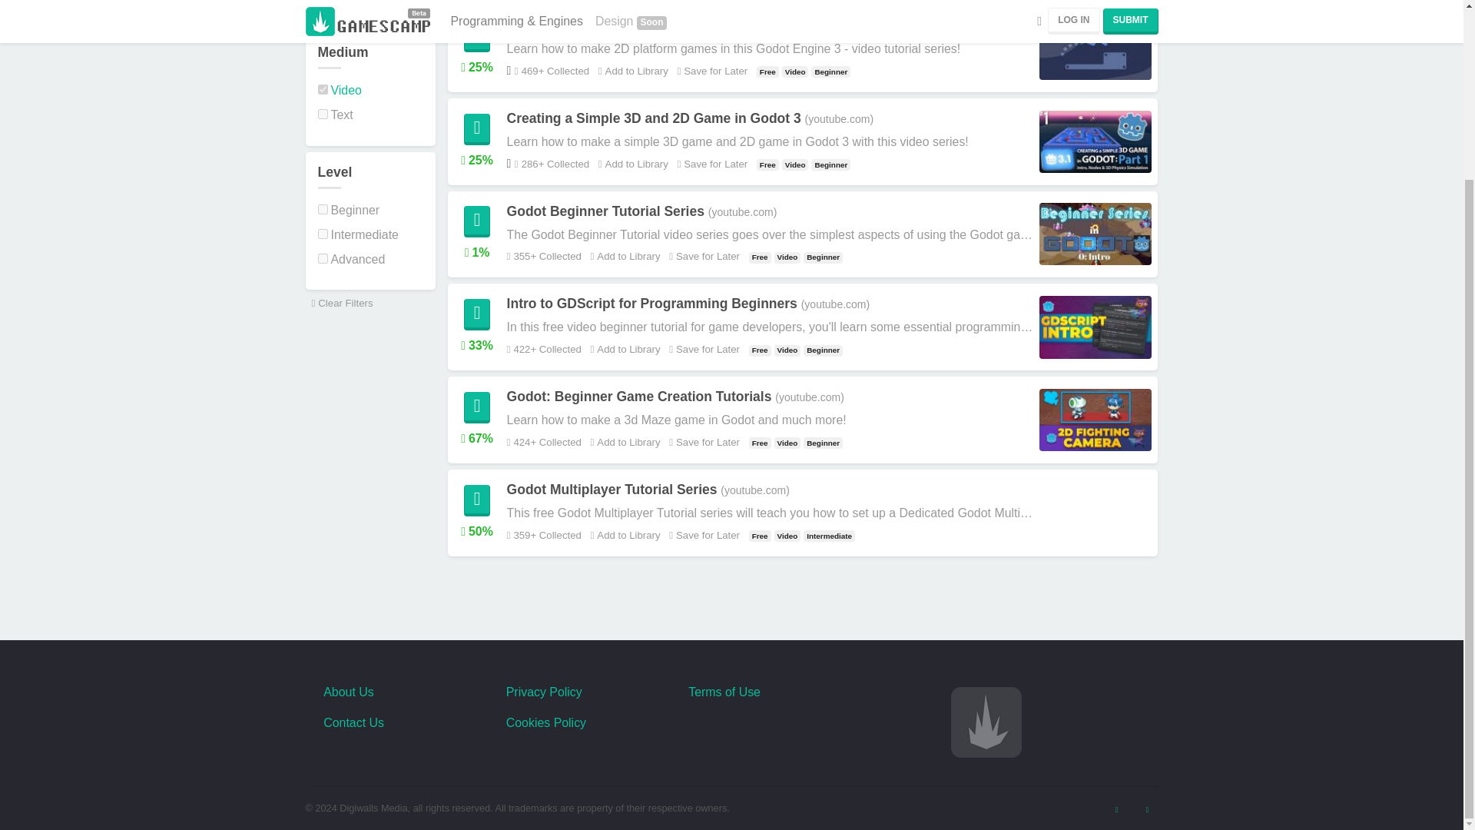  Describe the element at coordinates (349, 209) in the screenshot. I see `Beginner` at that location.